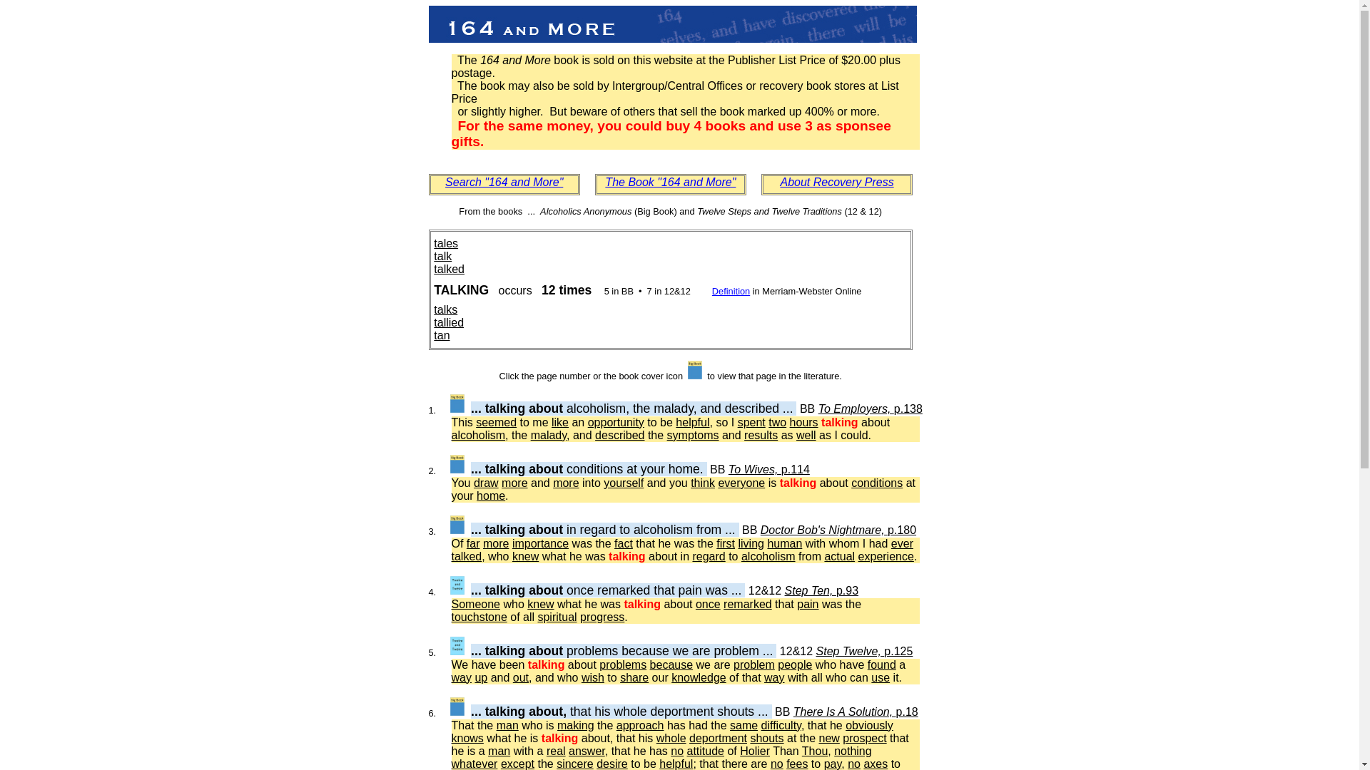 Image resolution: width=1370 pixels, height=770 pixels. I want to click on tan, so click(442, 335).